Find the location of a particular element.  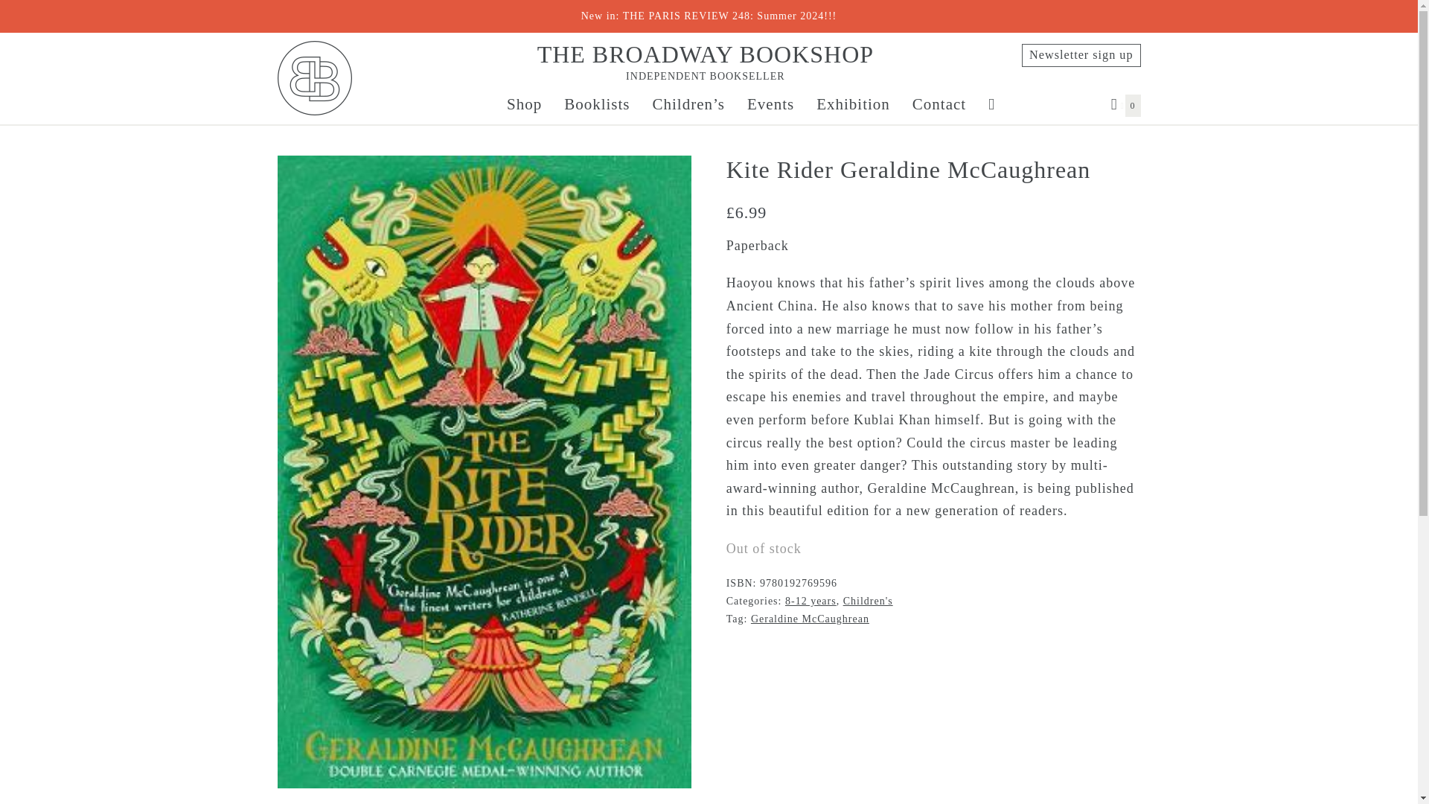

Events is located at coordinates (939, 104).